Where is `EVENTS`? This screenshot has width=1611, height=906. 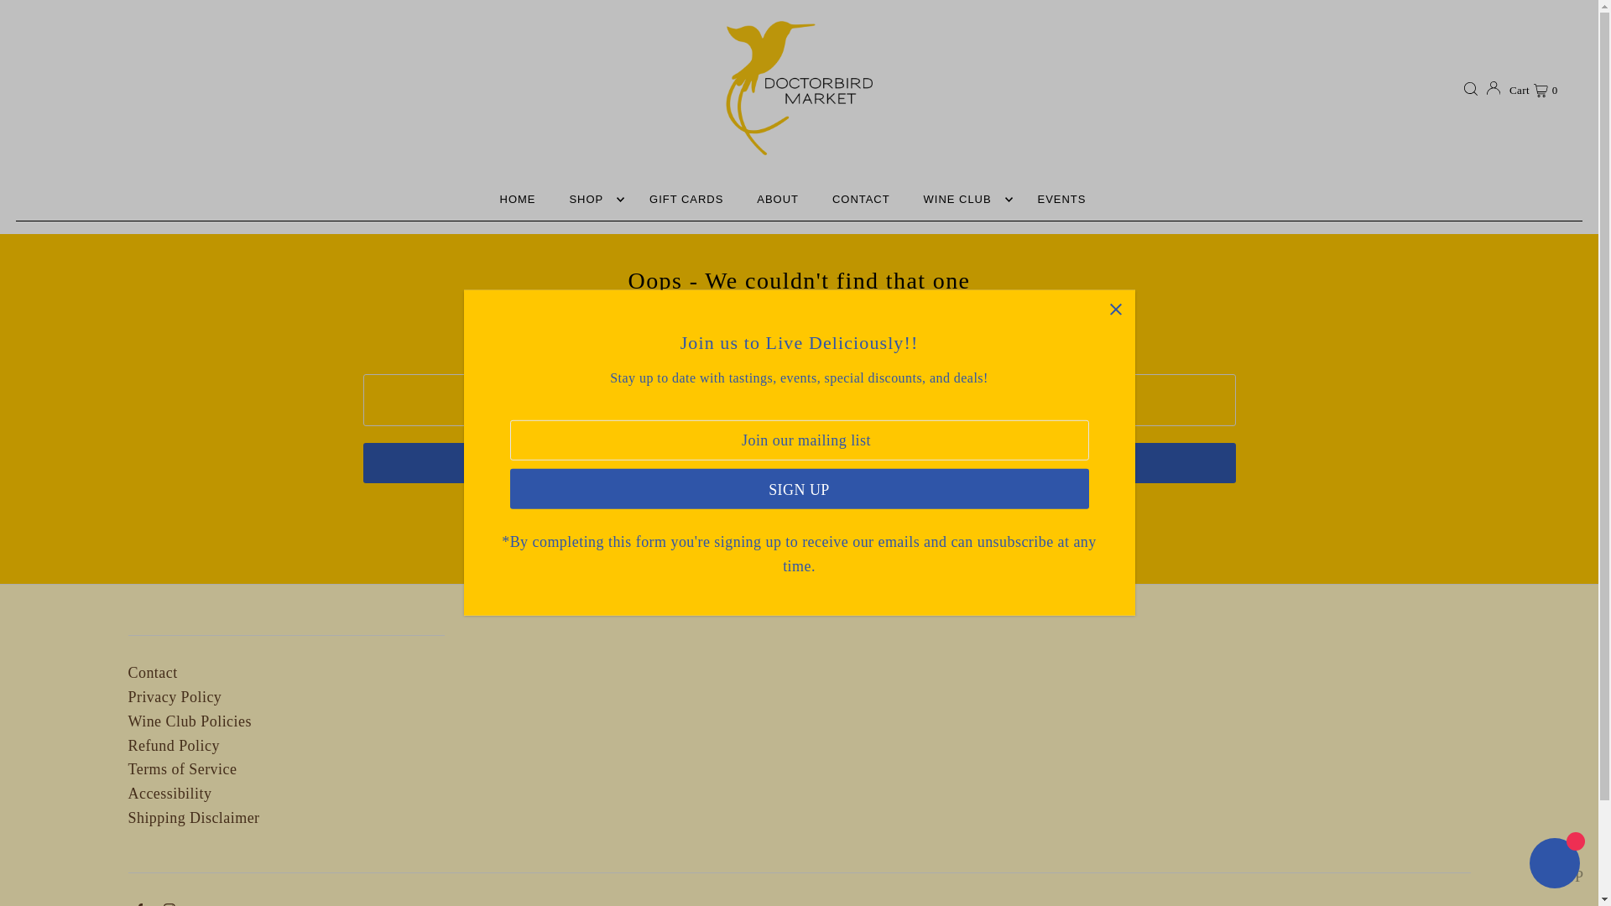
EVENTS is located at coordinates (1062, 200).